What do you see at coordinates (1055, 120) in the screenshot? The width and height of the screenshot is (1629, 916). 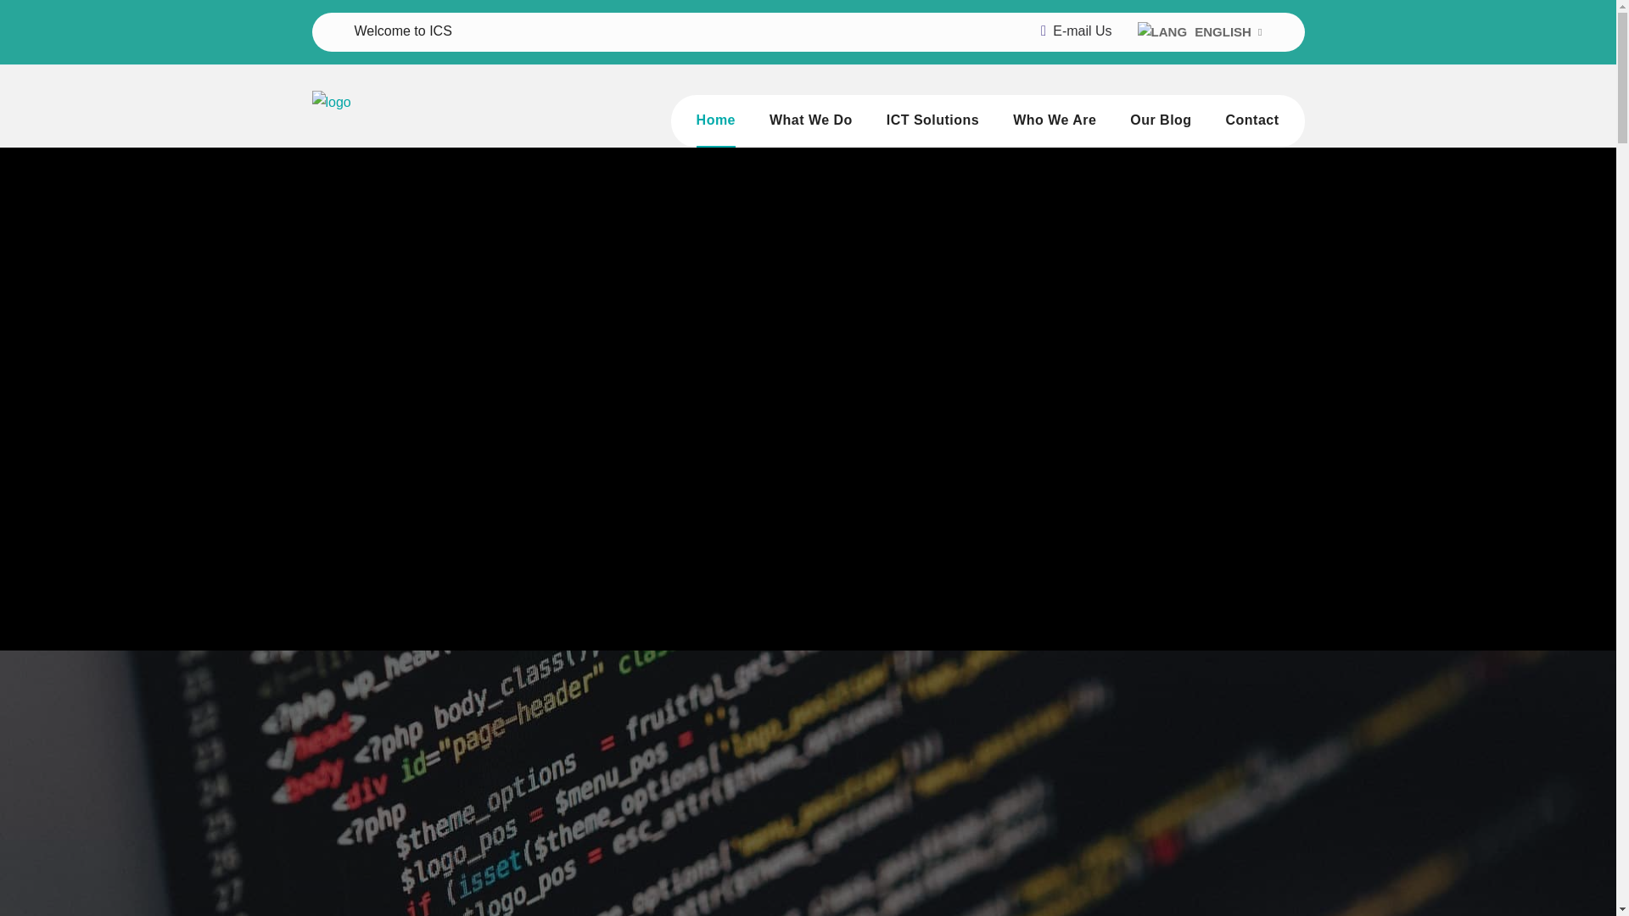 I see `Who We Are` at bounding box center [1055, 120].